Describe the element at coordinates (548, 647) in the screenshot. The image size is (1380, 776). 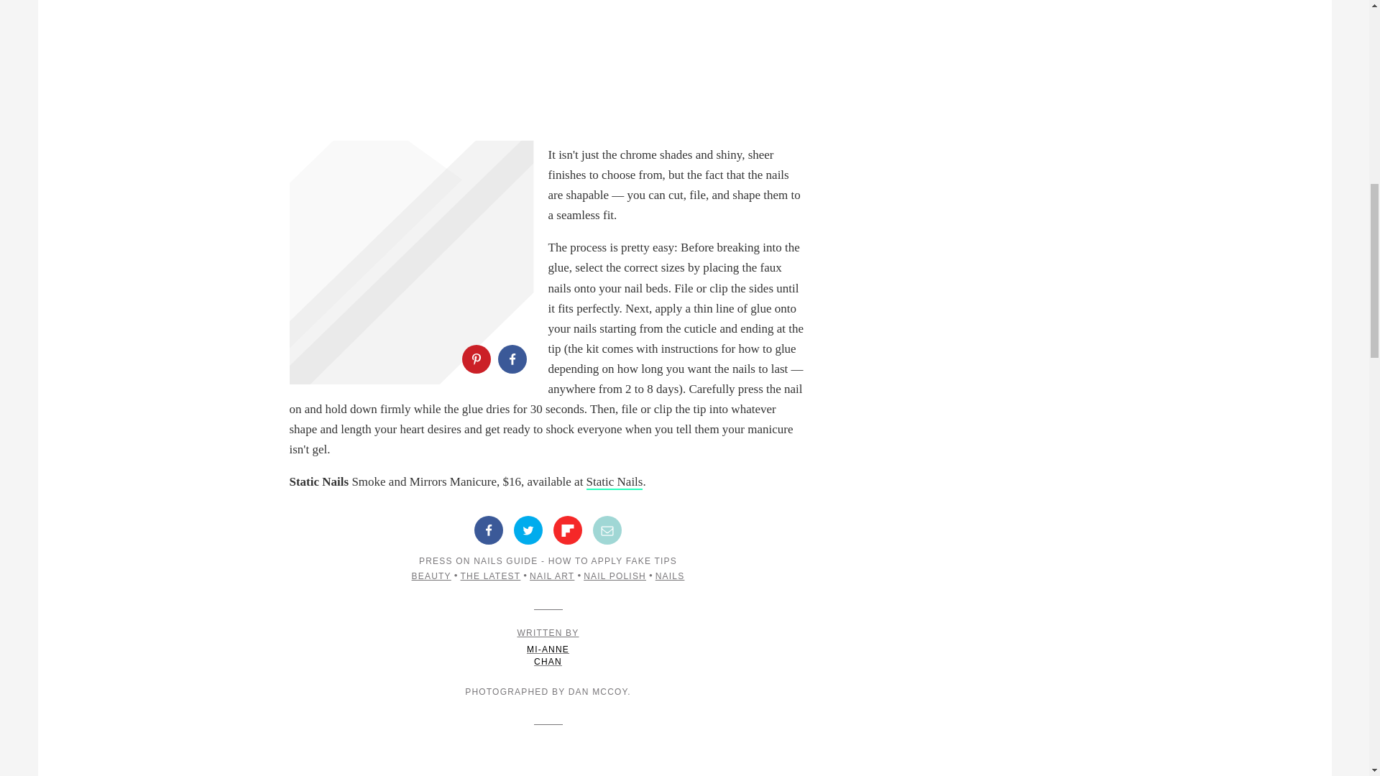
I see `THE LATEST` at that location.